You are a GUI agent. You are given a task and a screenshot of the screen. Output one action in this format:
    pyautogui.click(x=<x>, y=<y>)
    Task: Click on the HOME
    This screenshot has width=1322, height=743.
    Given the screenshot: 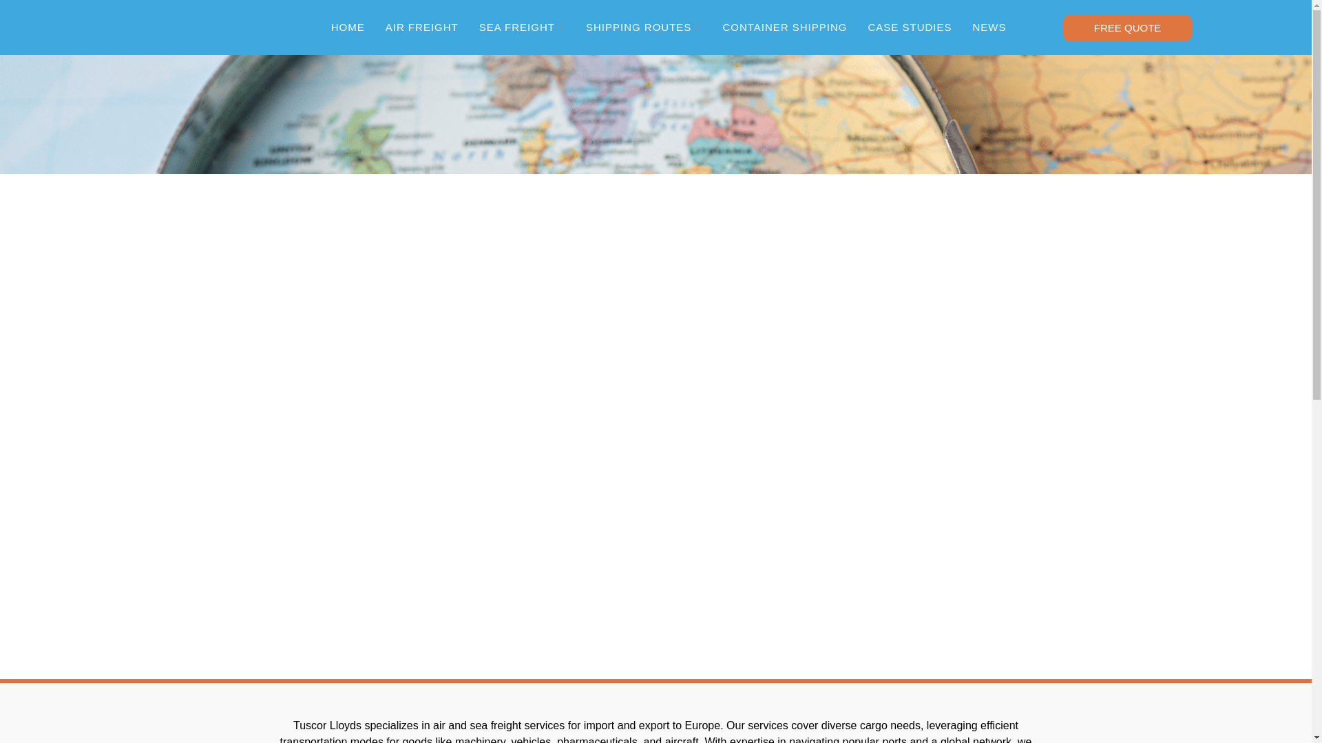 What is the action you would take?
    pyautogui.click(x=348, y=28)
    